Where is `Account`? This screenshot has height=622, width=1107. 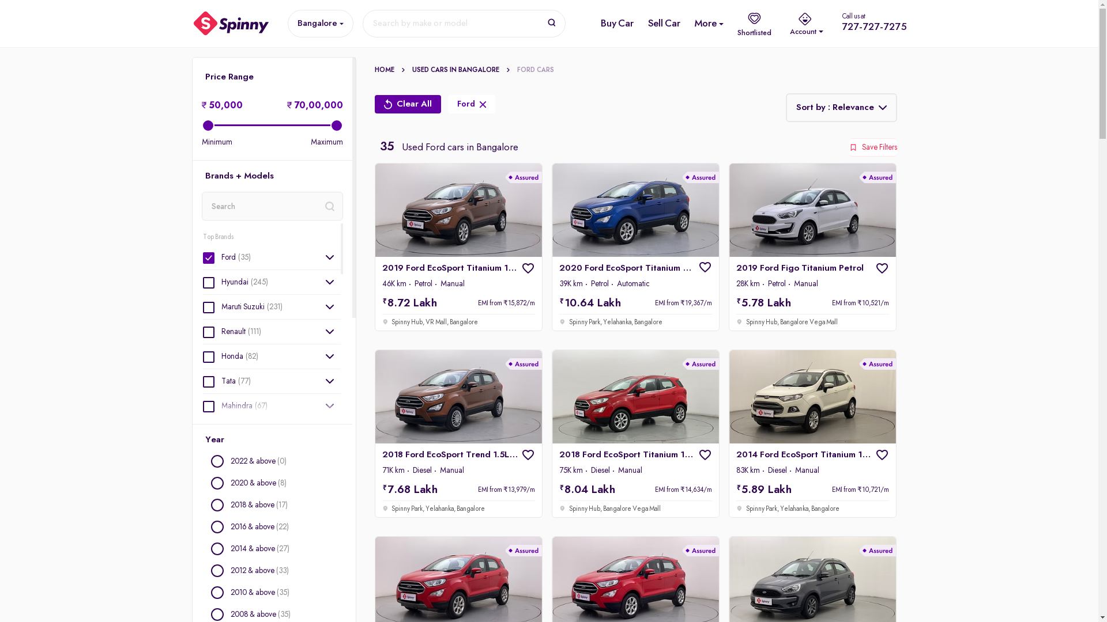
Account is located at coordinates (807, 23).